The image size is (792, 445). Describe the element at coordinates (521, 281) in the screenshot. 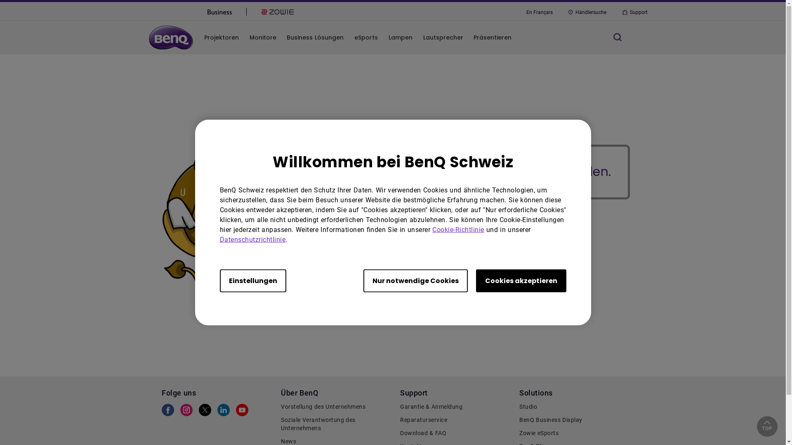

I see `Cookies akzeptieren` at that location.